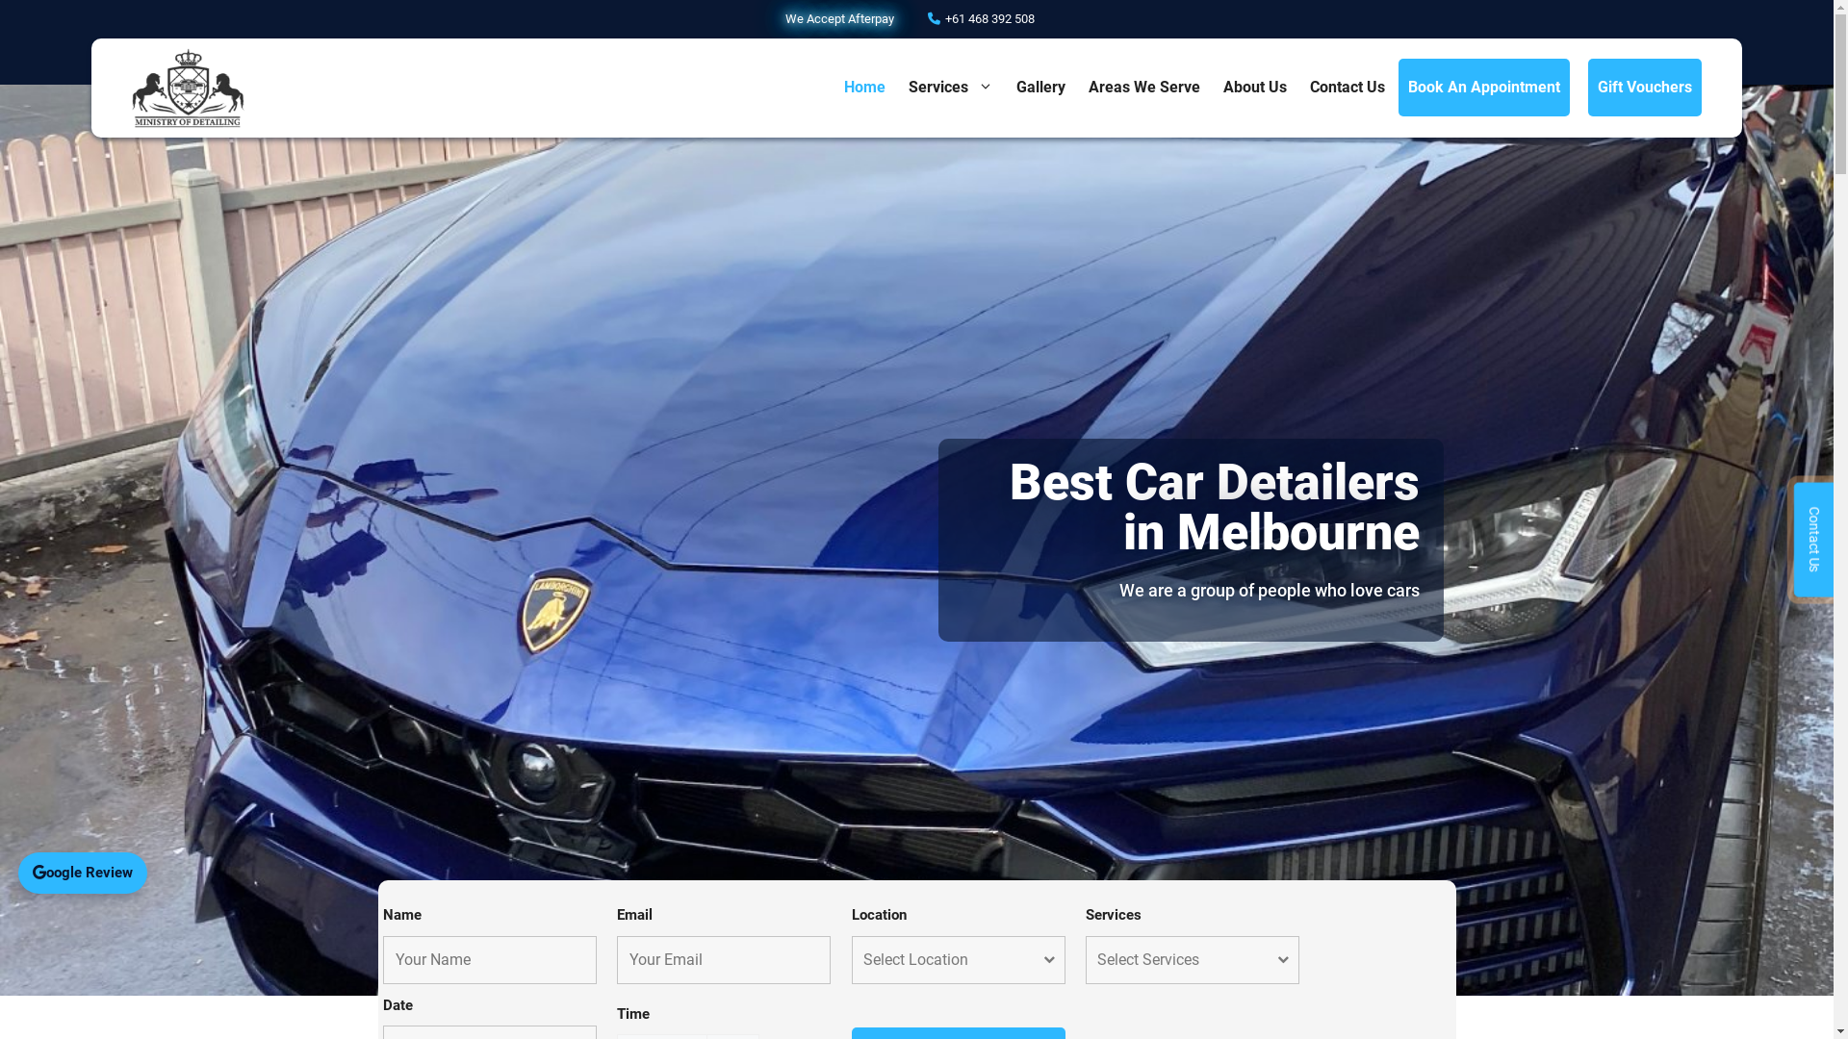 Image resolution: width=1848 pixels, height=1039 pixels. Describe the element at coordinates (1645, 88) in the screenshot. I see `Gift Vouchers` at that location.